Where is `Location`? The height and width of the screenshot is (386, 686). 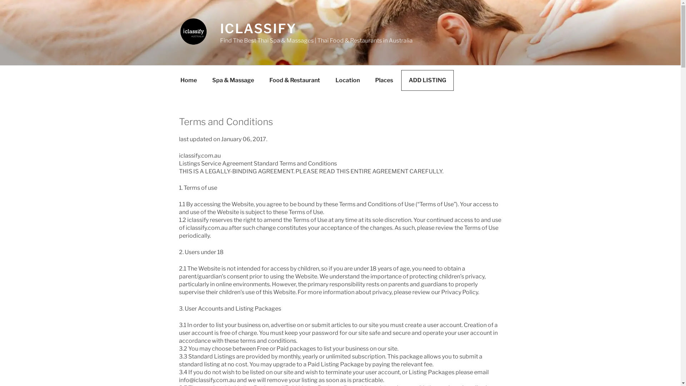
Location is located at coordinates (347, 80).